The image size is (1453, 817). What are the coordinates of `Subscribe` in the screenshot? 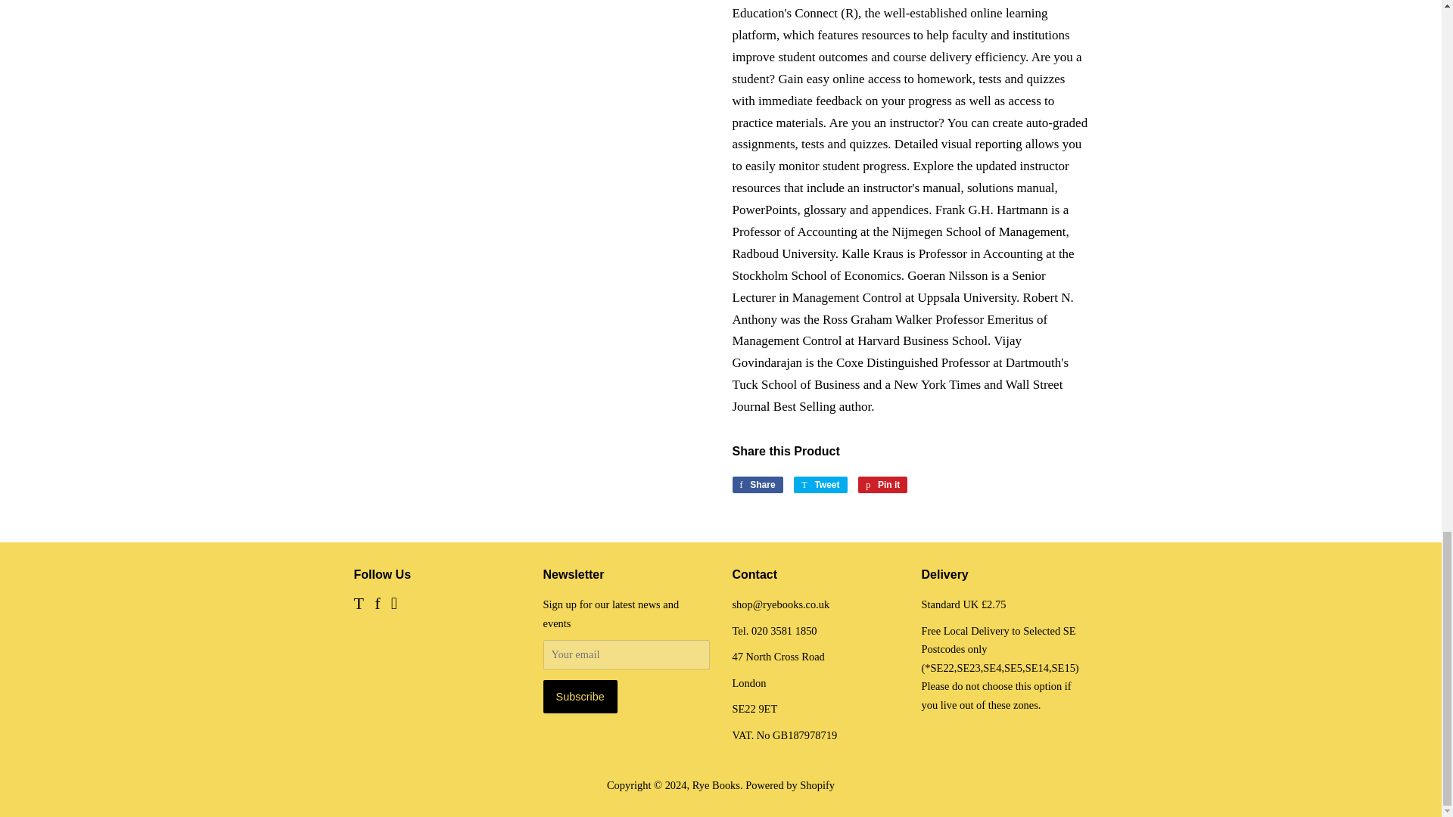 It's located at (580, 696).